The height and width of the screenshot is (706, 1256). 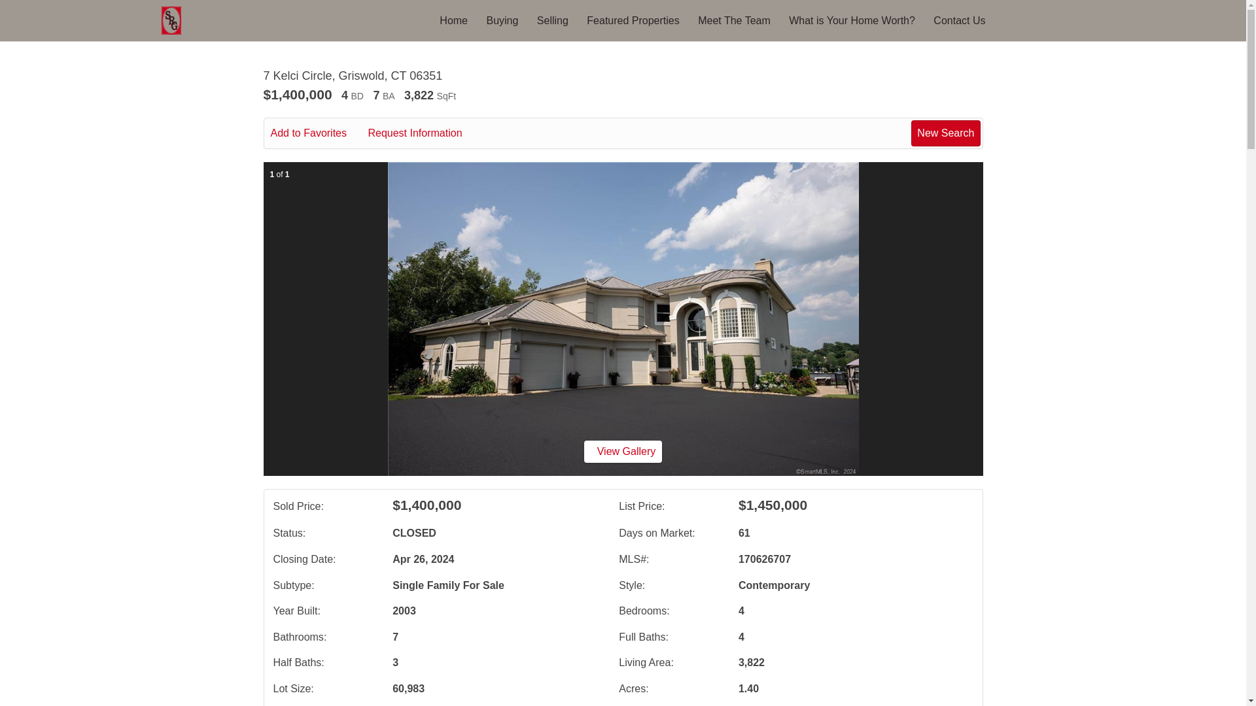 What do you see at coordinates (623, 451) in the screenshot?
I see `View Gallery` at bounding box center [623, 451].